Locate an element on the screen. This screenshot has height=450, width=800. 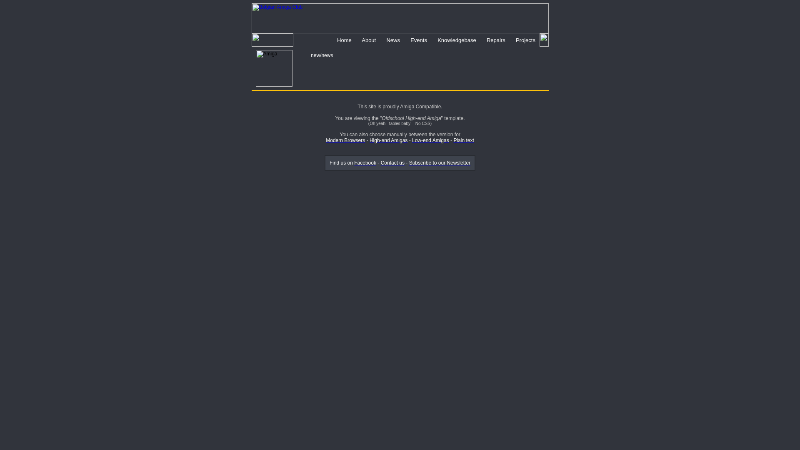
 Repairs  is located at coordinates (496, 40).